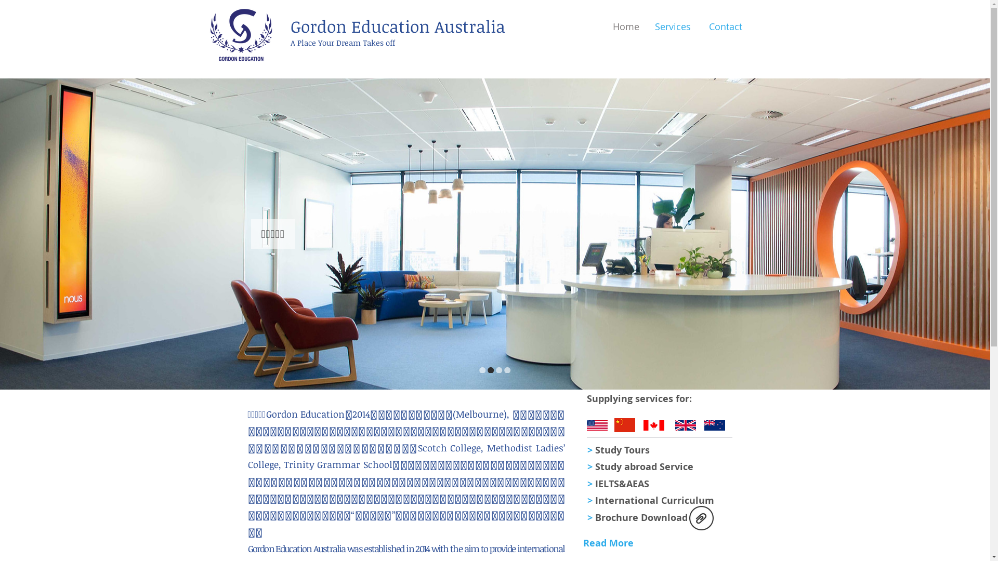  I want to click on Read More, so click(608, 543).